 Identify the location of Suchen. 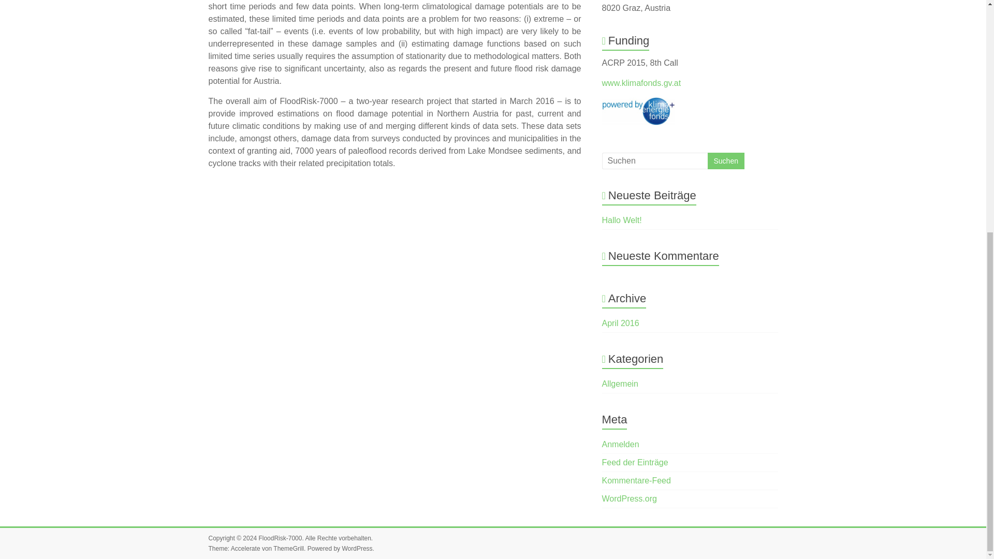
(725, 160).